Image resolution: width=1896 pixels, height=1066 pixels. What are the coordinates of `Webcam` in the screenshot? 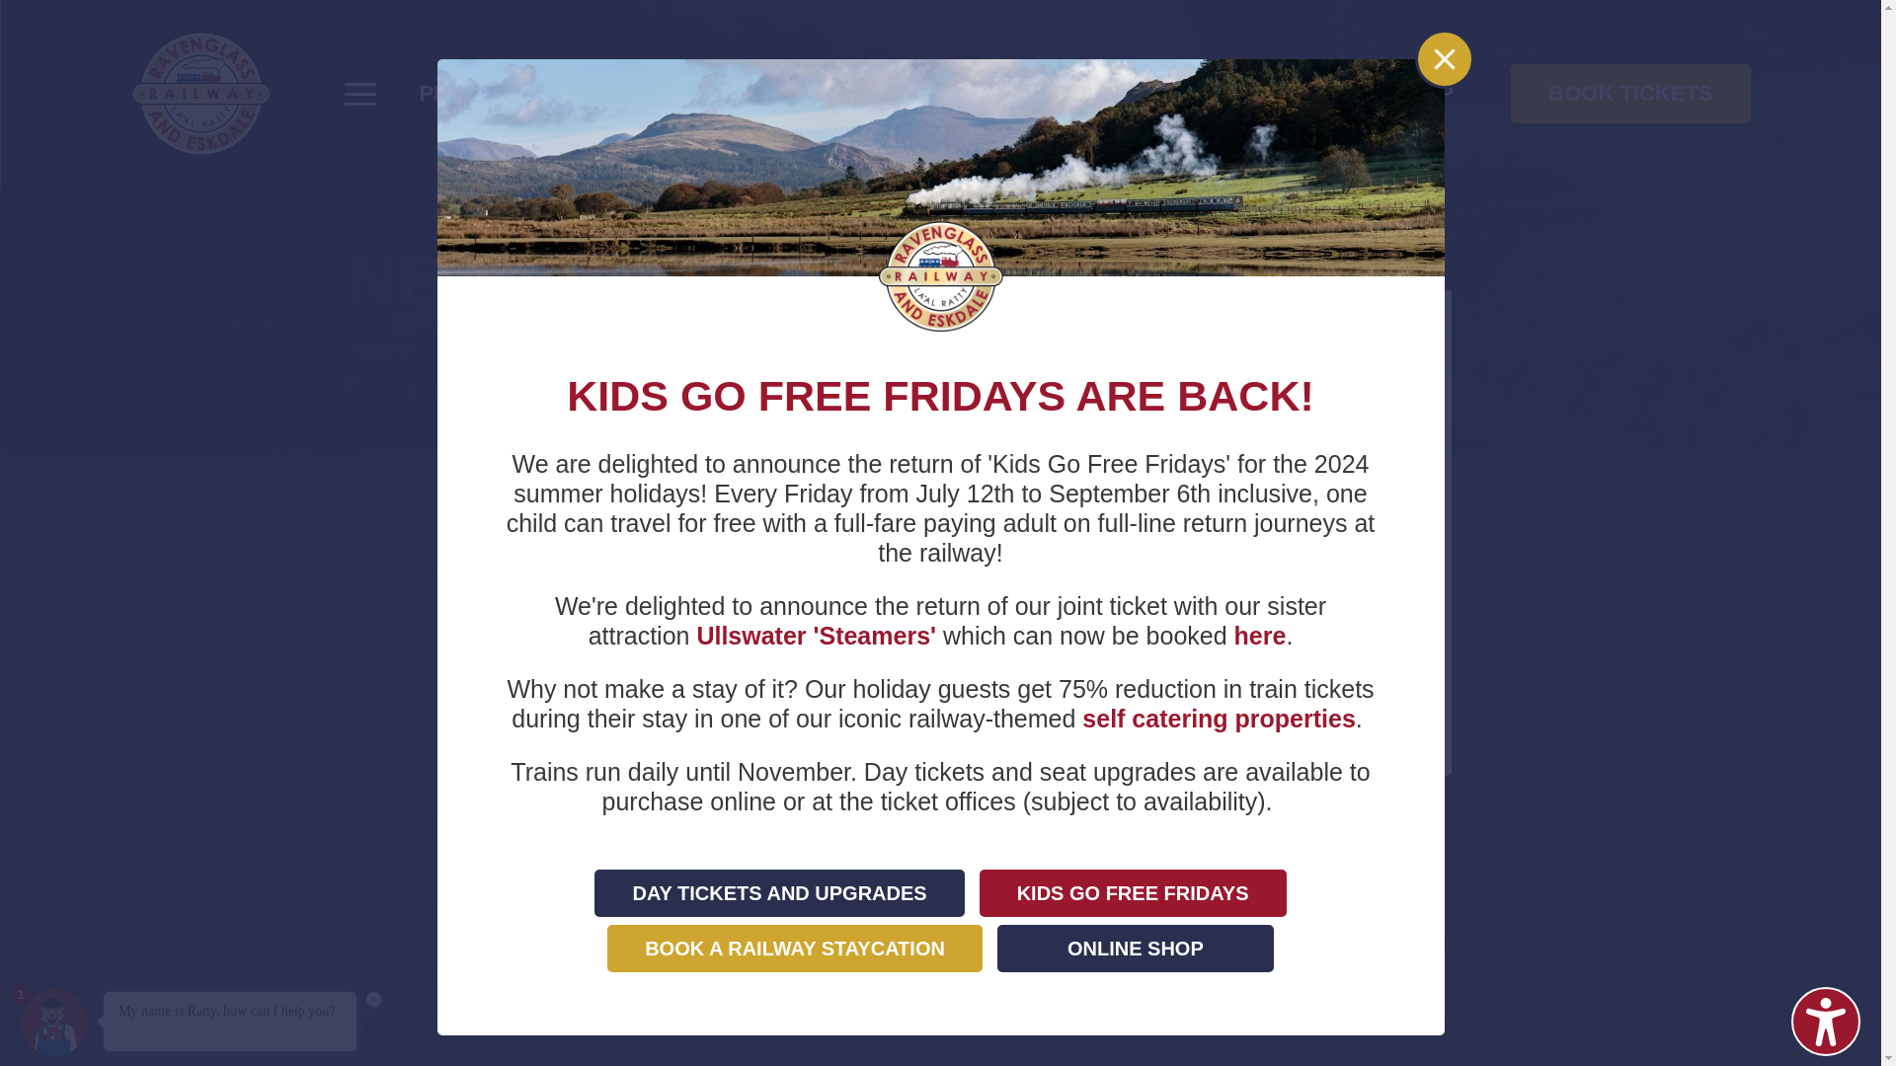 It's located at (1847, 438).